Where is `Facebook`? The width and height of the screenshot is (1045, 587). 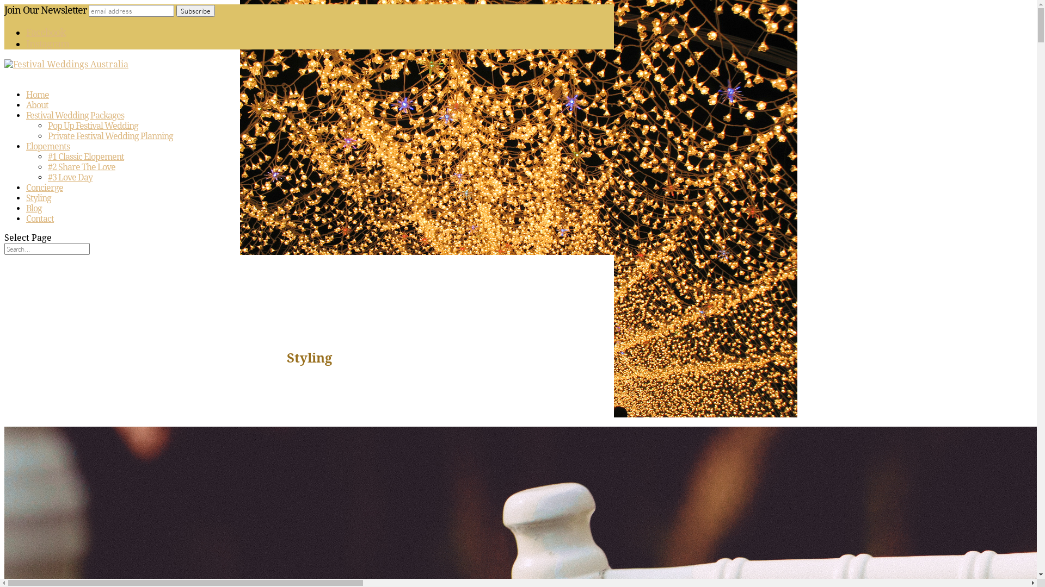 Facebook is located at coordinates (46, 33).